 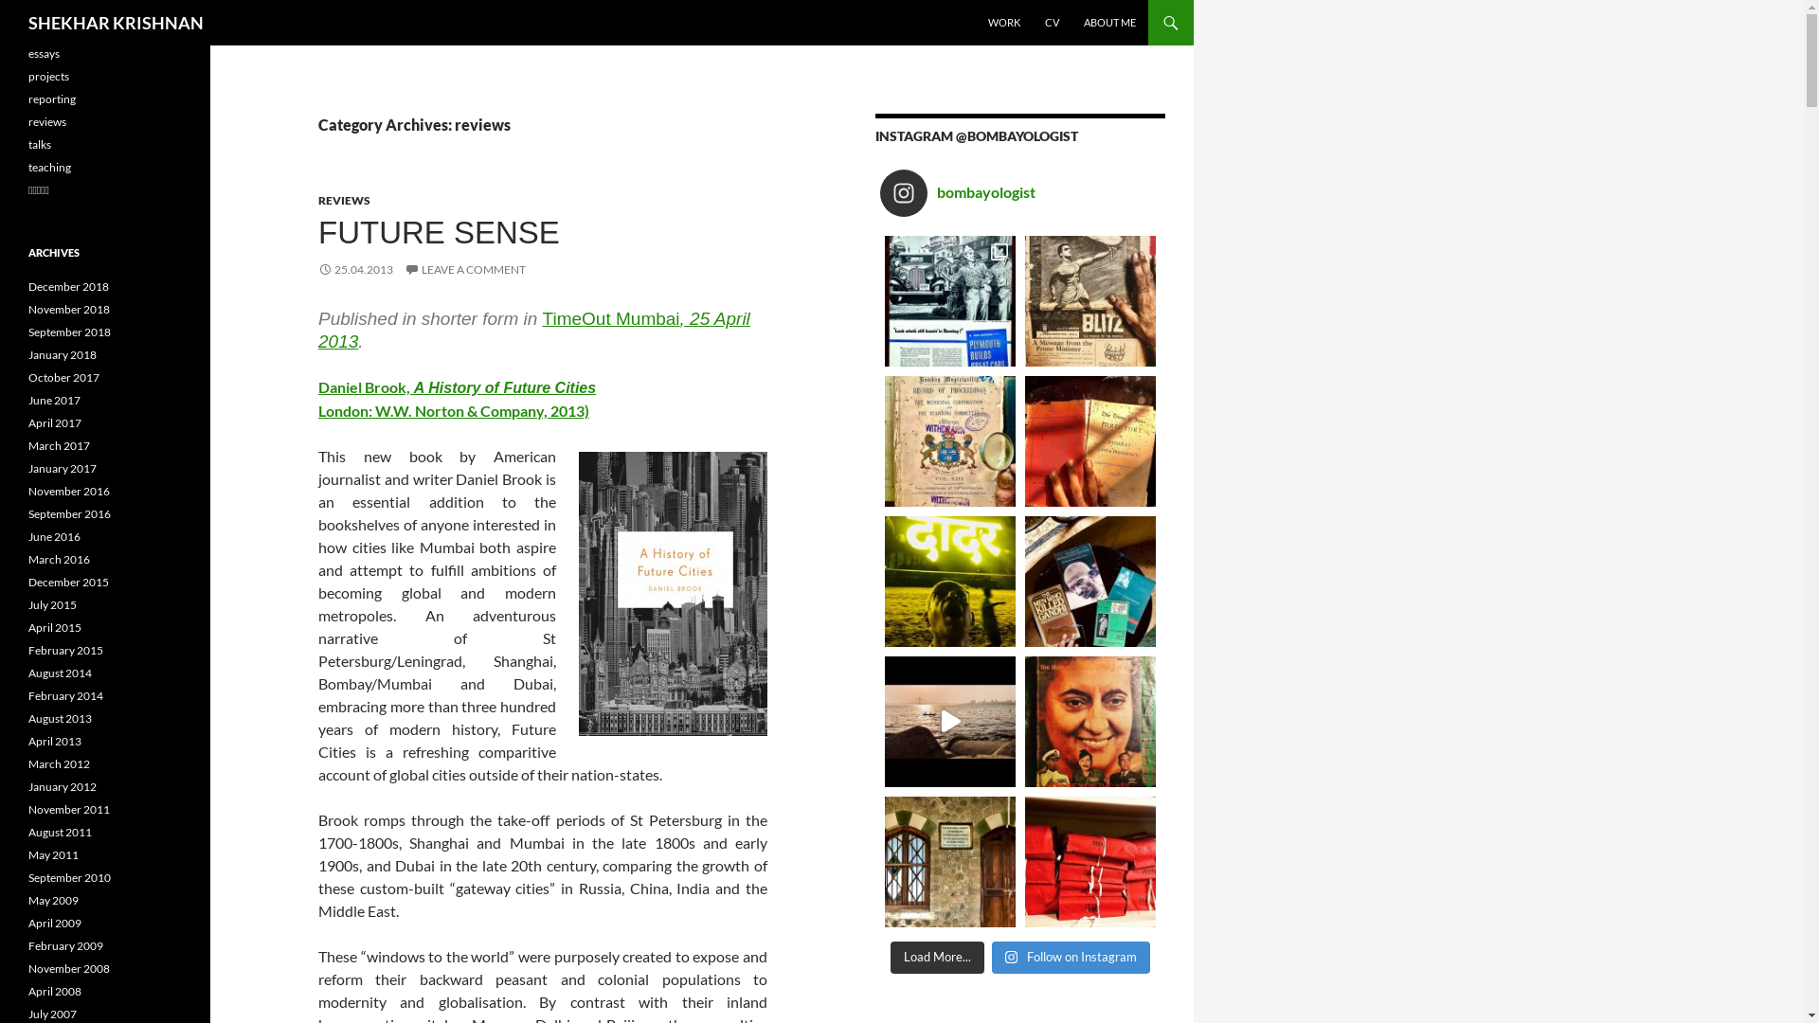 I want to click on SHEKHAR KRISHNAN, so click(x=116, y=23).